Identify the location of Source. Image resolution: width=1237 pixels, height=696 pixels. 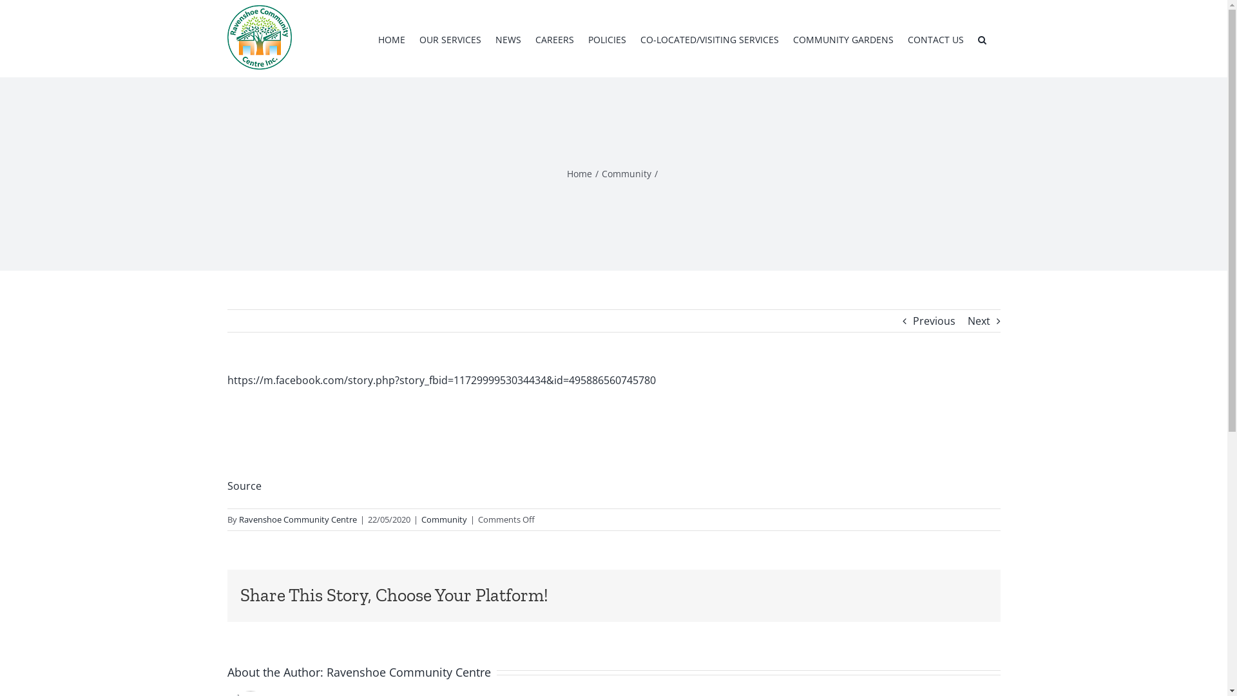
(244, 486).